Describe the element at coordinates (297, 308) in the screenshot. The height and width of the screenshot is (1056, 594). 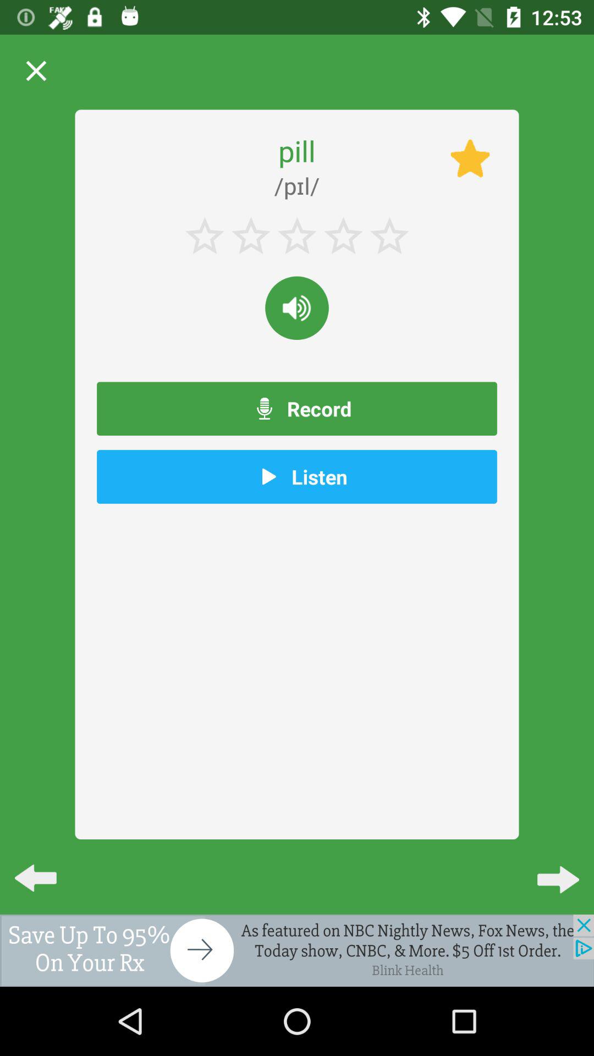
I see `go to sepkar` at that location.